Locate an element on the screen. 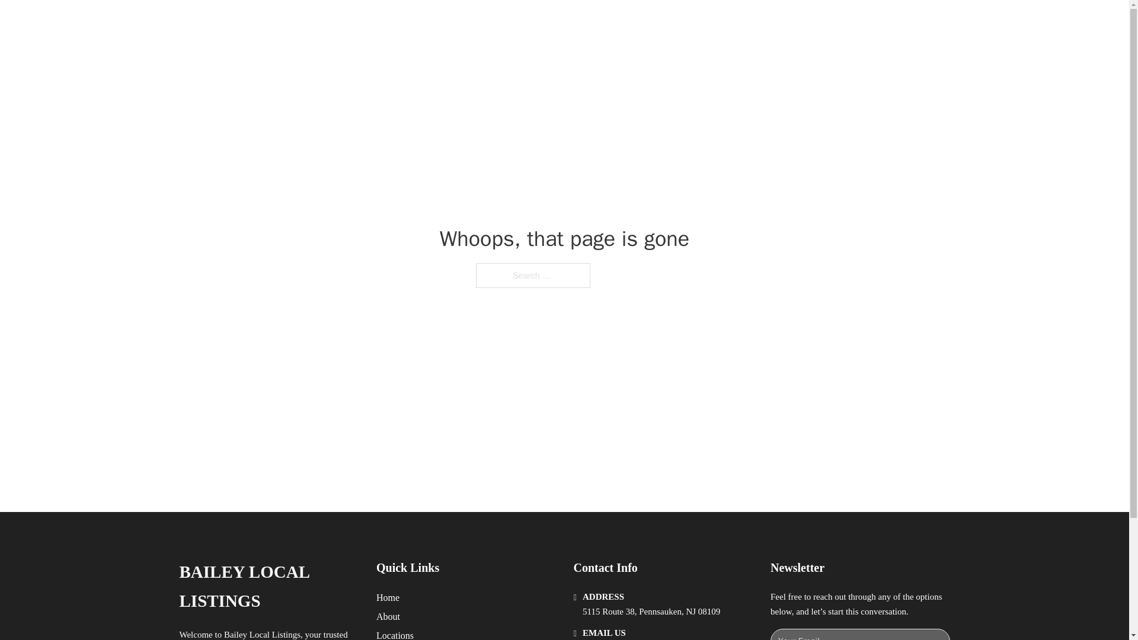  BAILEY LOCAL LISTINGS is located at coordinates (334, 23).